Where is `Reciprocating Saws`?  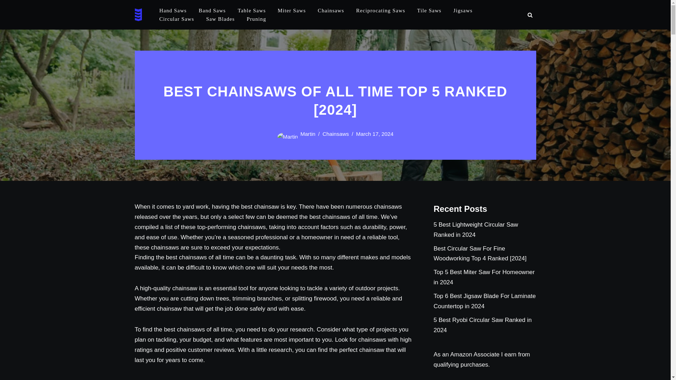
Reciprocating Saws is located at coordinates (380, 11).